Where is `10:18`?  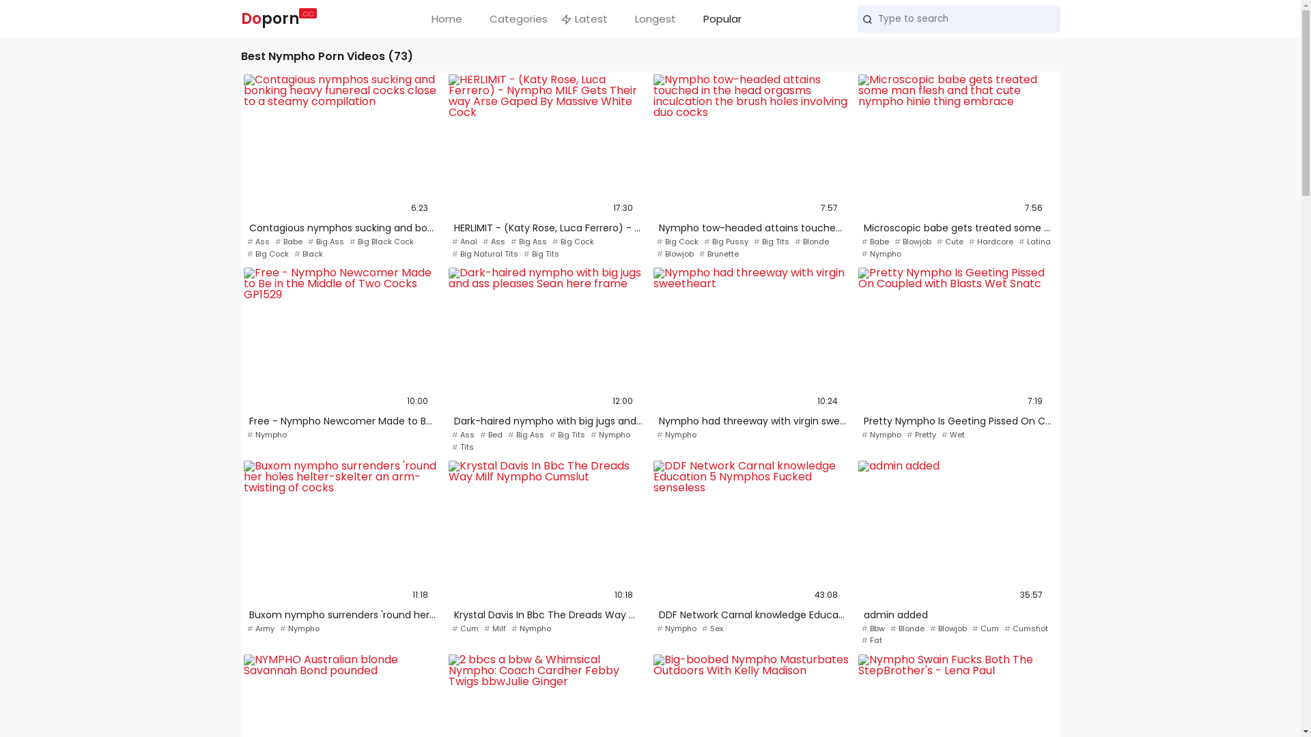 10:18 is located at coordinates (548, 532).